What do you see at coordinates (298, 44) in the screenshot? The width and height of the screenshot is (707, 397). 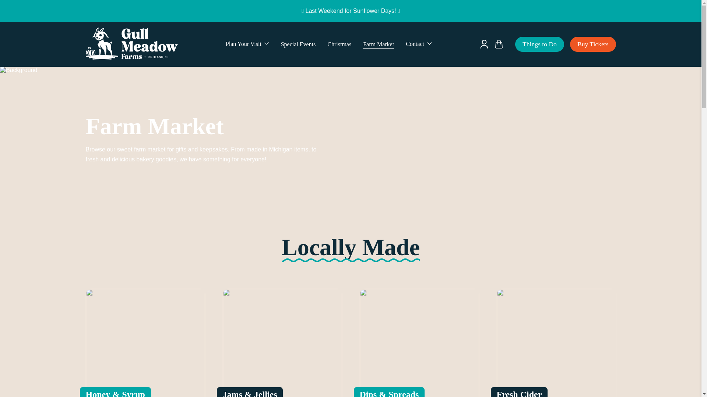 I see `Special Events` at bounding box center [298, 44].